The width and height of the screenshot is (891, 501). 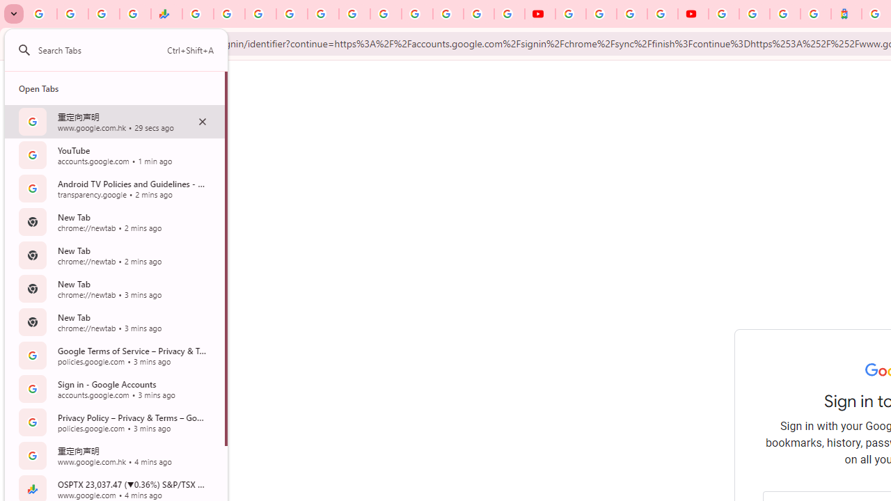 What do you see at coordinates (510, 14) in the screenshot?
I see `Privacy Checkup` at bounding box center [510, 14].